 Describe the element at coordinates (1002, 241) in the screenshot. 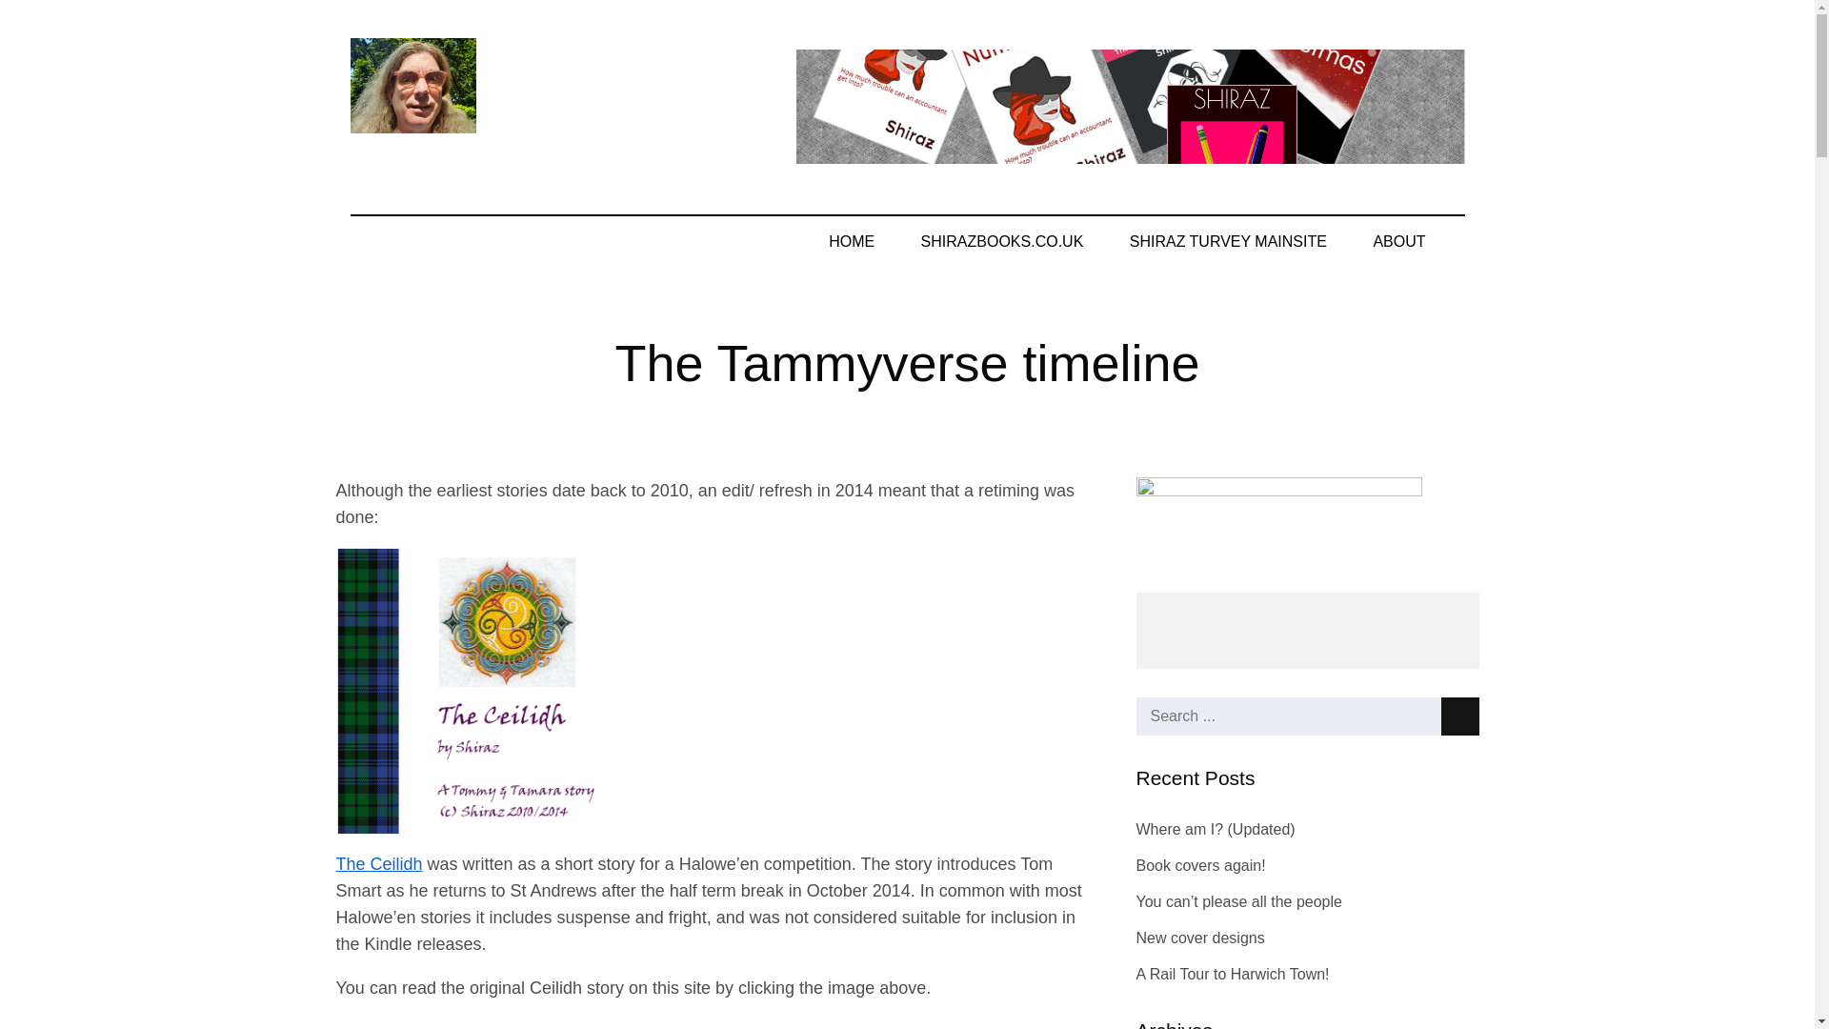

I see `SHIRAZBOOKS.CO.UK` at that location.